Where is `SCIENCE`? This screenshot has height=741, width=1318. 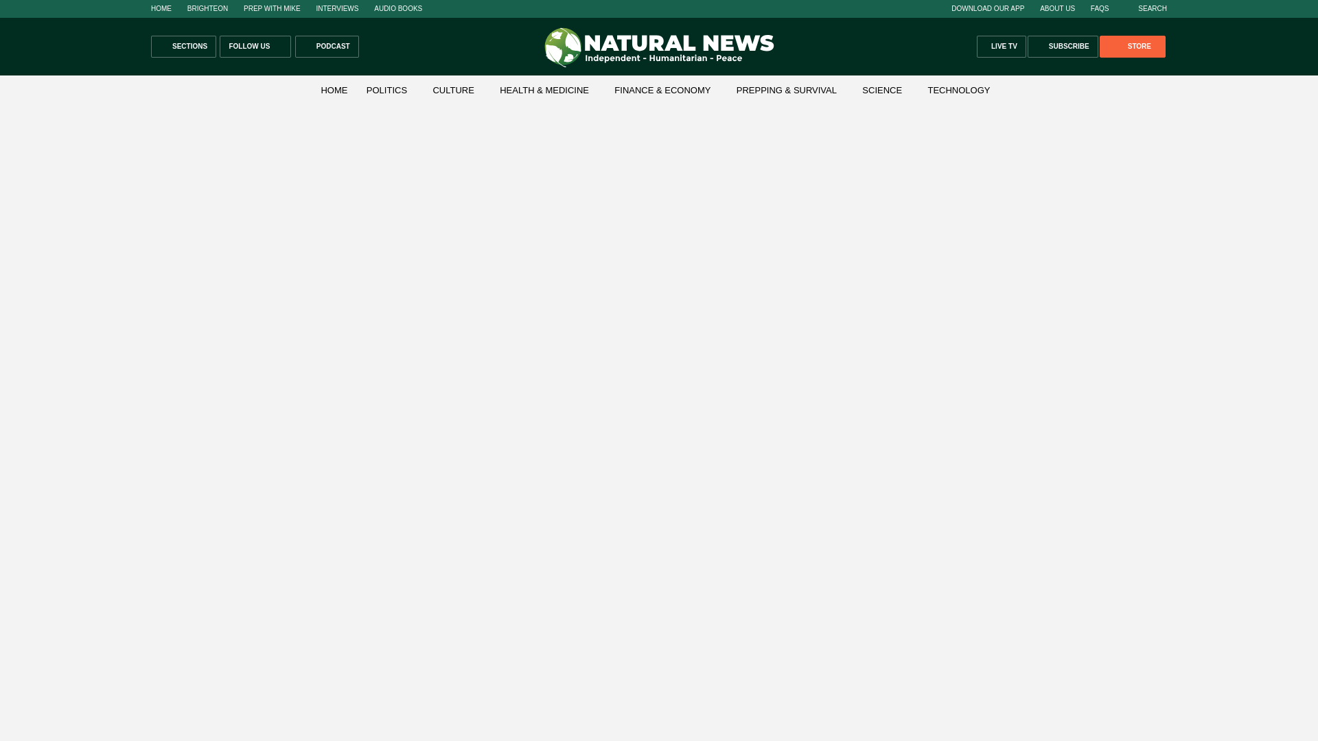
SCIENCE is located at coordinates (882, 91).